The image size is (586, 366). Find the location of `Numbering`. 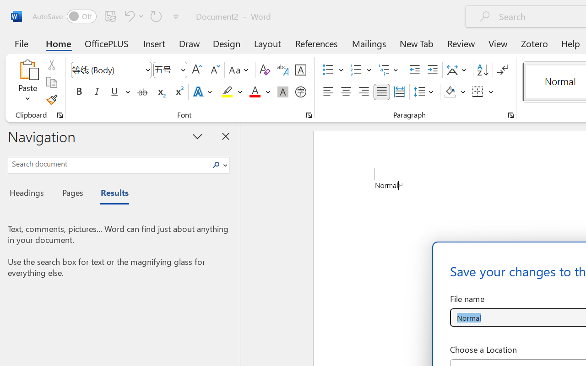

Numbering is located at coordinates (361, 70).